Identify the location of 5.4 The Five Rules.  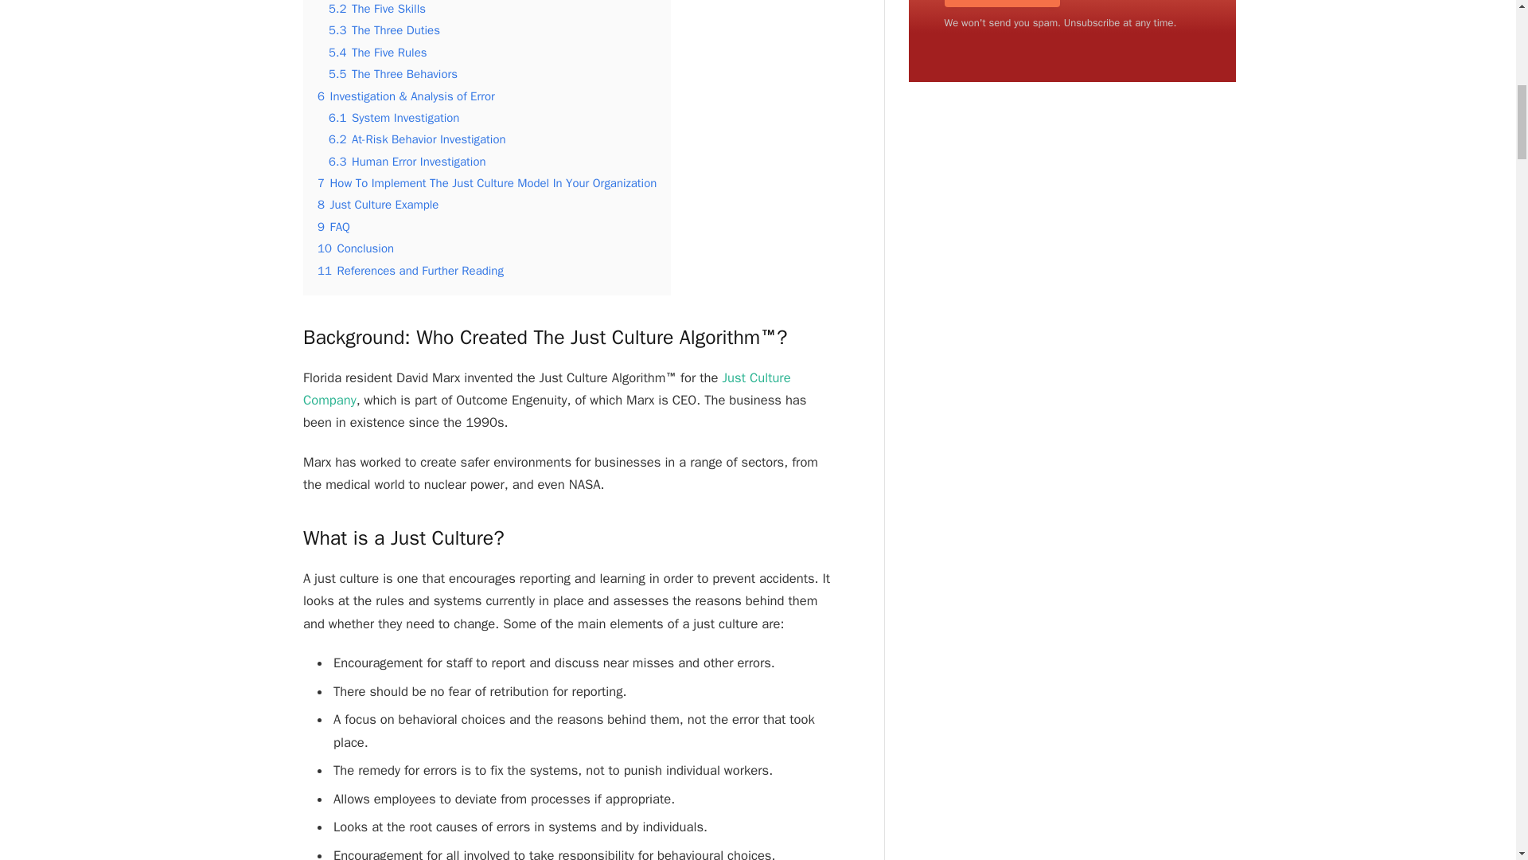
(377, 53).